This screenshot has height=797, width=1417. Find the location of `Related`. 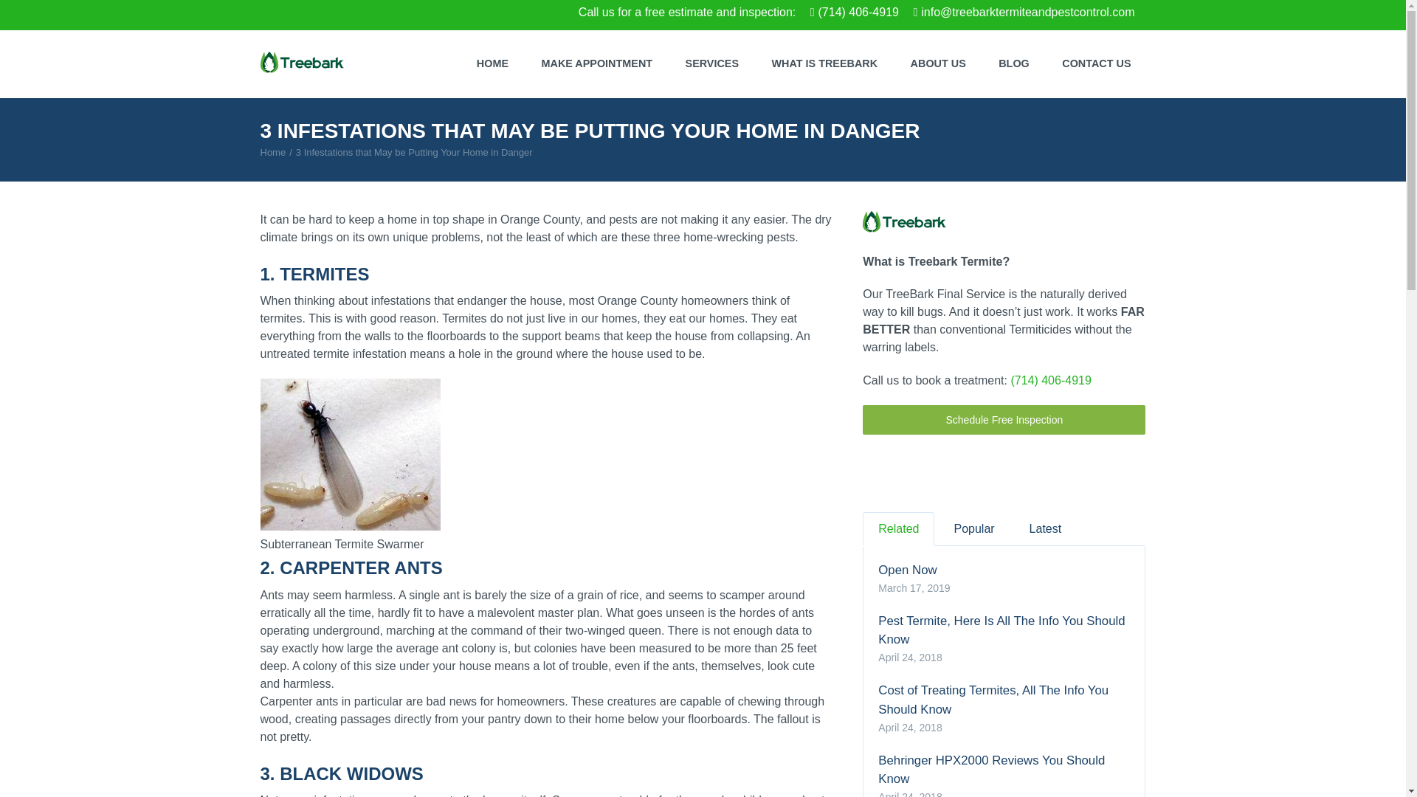

Related is located at coordinates (898, 528).